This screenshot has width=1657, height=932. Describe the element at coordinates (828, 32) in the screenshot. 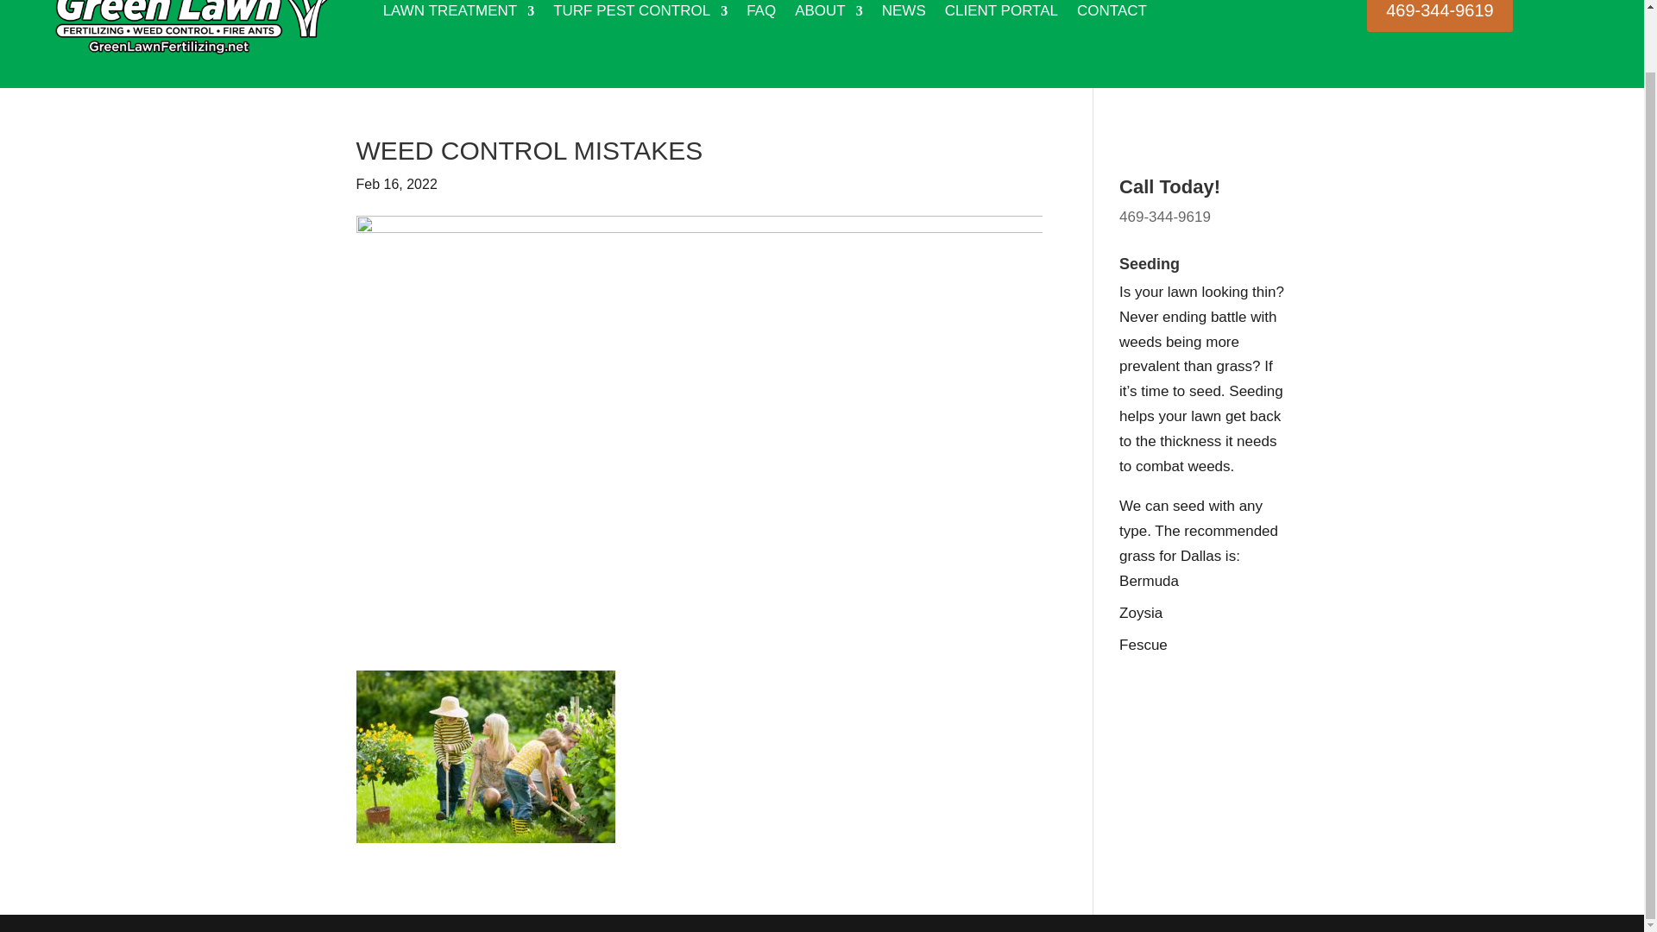

I see `Green Lawn` at that location.